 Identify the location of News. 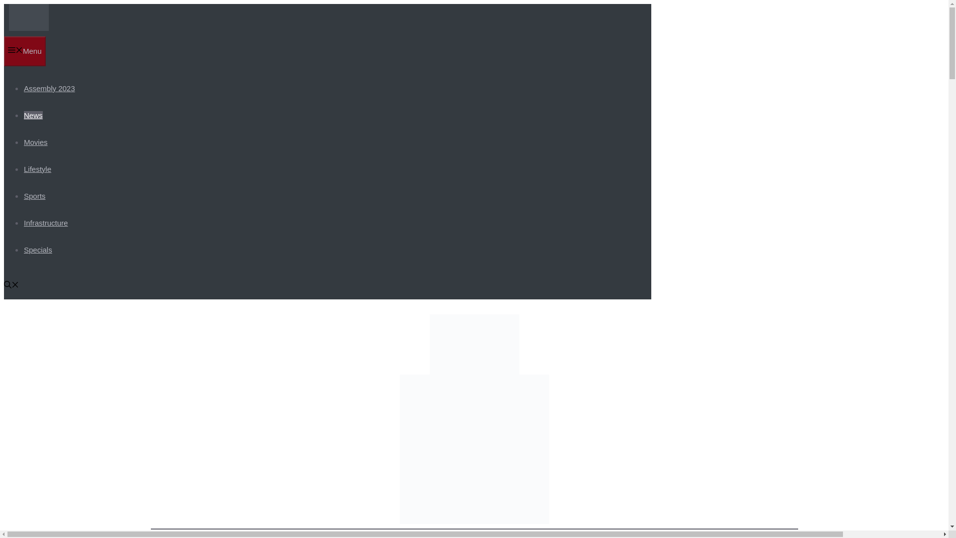
(33, 115).